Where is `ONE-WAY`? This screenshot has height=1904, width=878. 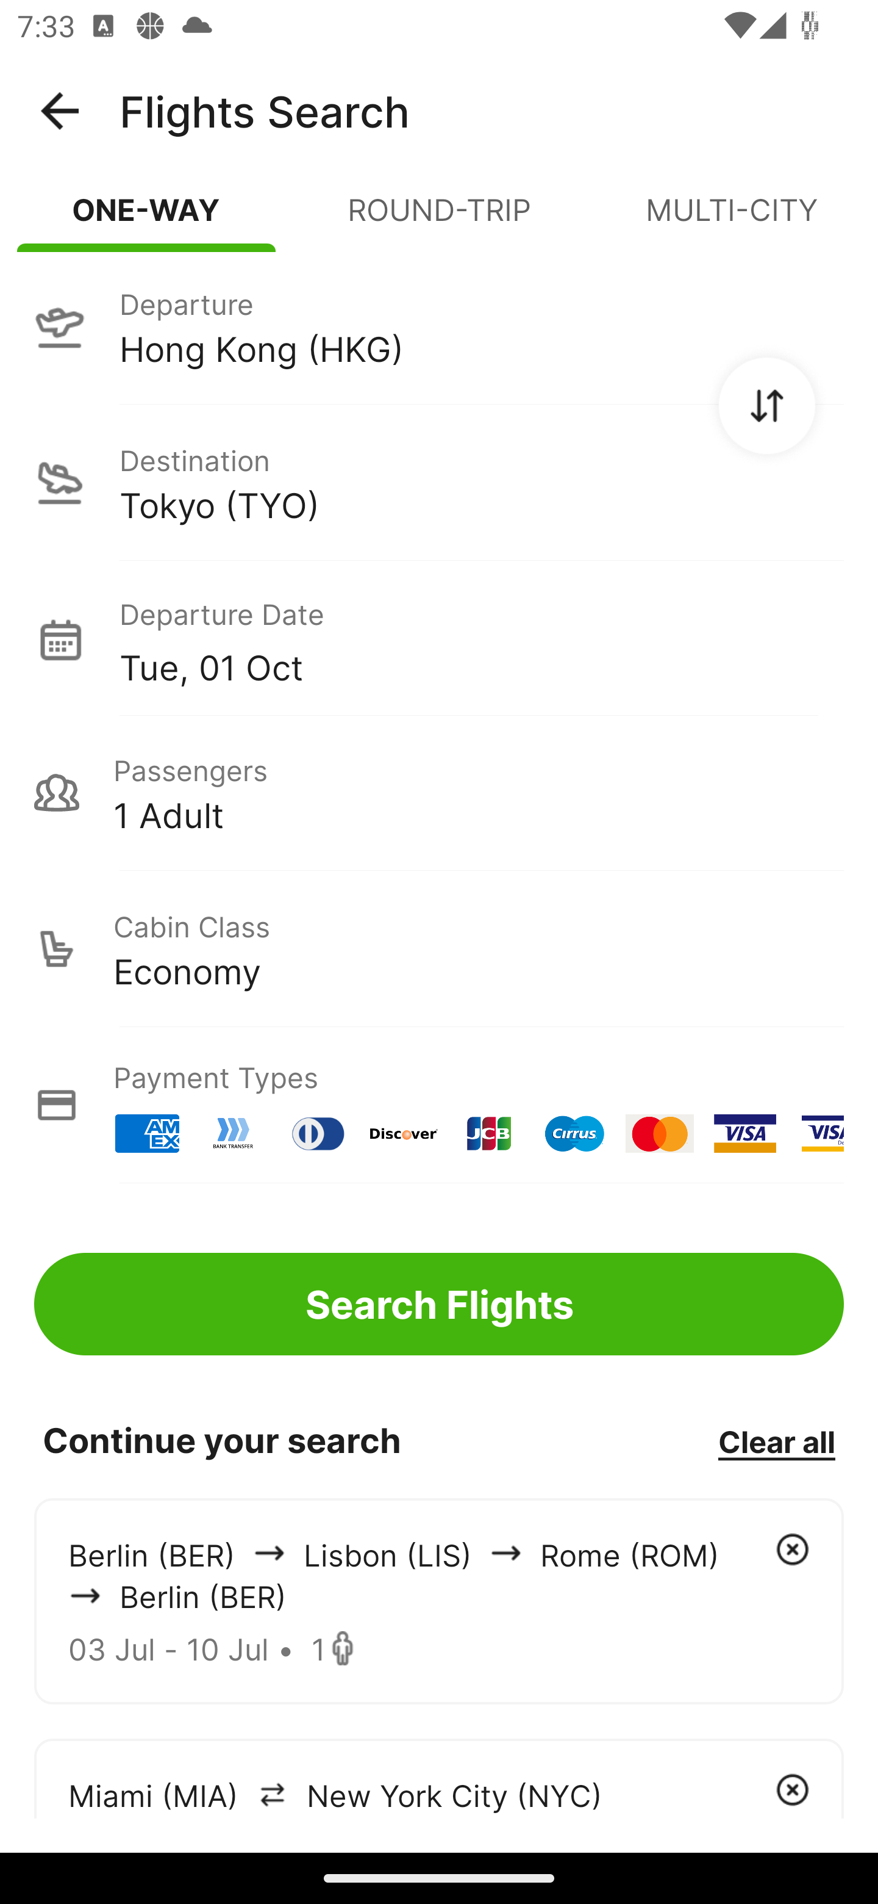
ONE-WAY is located at coordinates (146, 220).